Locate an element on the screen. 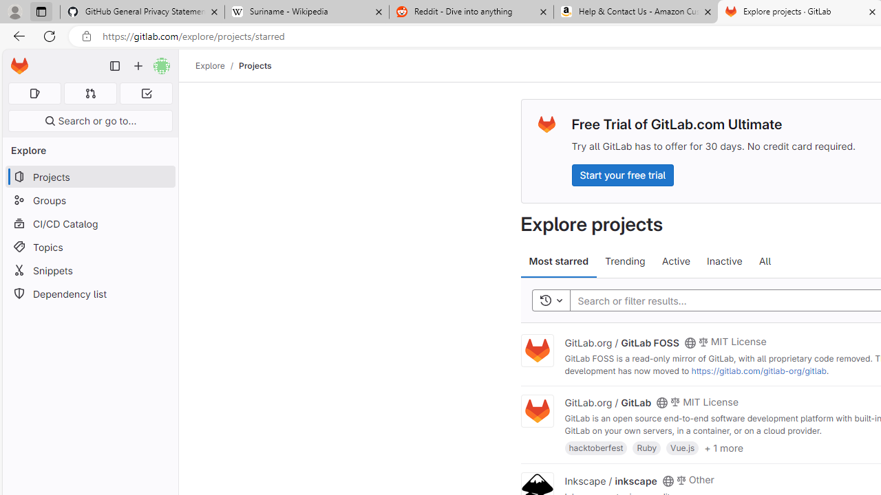  Groups is located at coordinates (89, 201).